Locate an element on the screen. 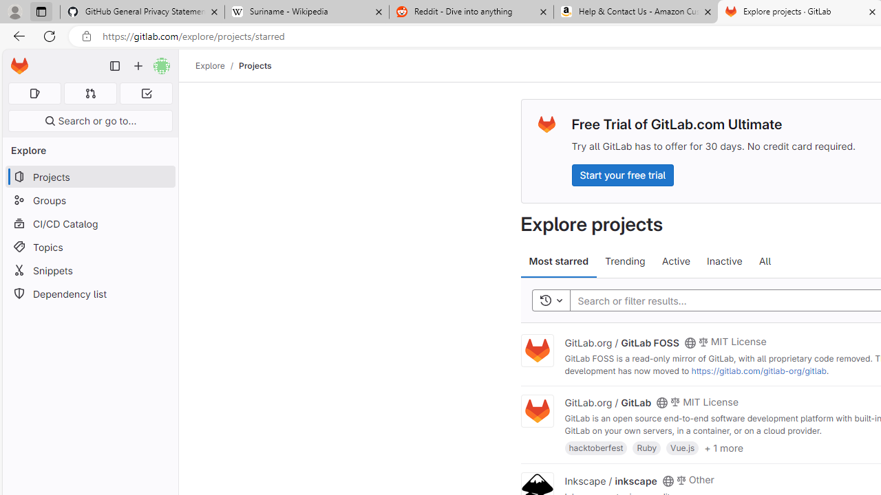  Groups is located at coordinates (89, 201).